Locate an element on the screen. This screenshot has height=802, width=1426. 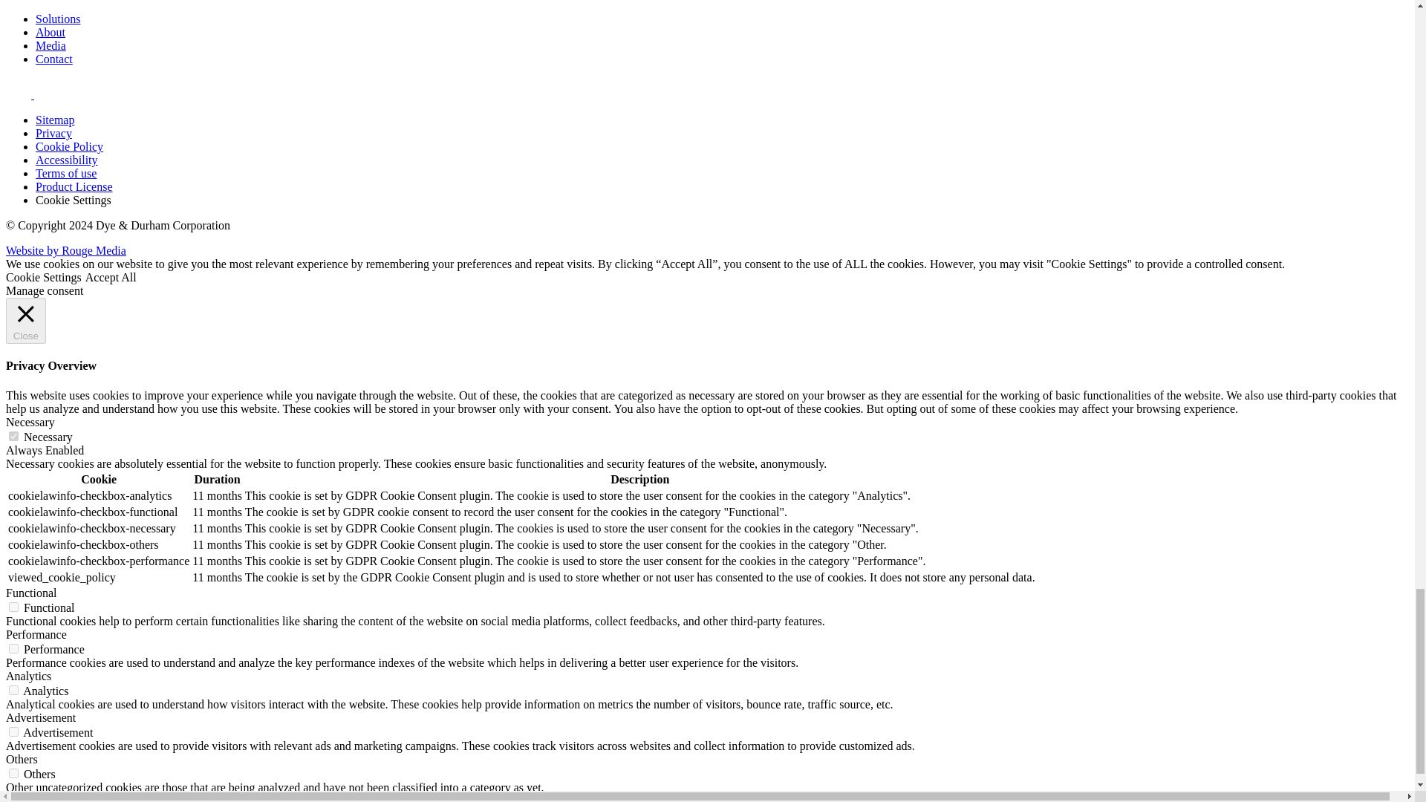
on is located at coordinates (13, 691).